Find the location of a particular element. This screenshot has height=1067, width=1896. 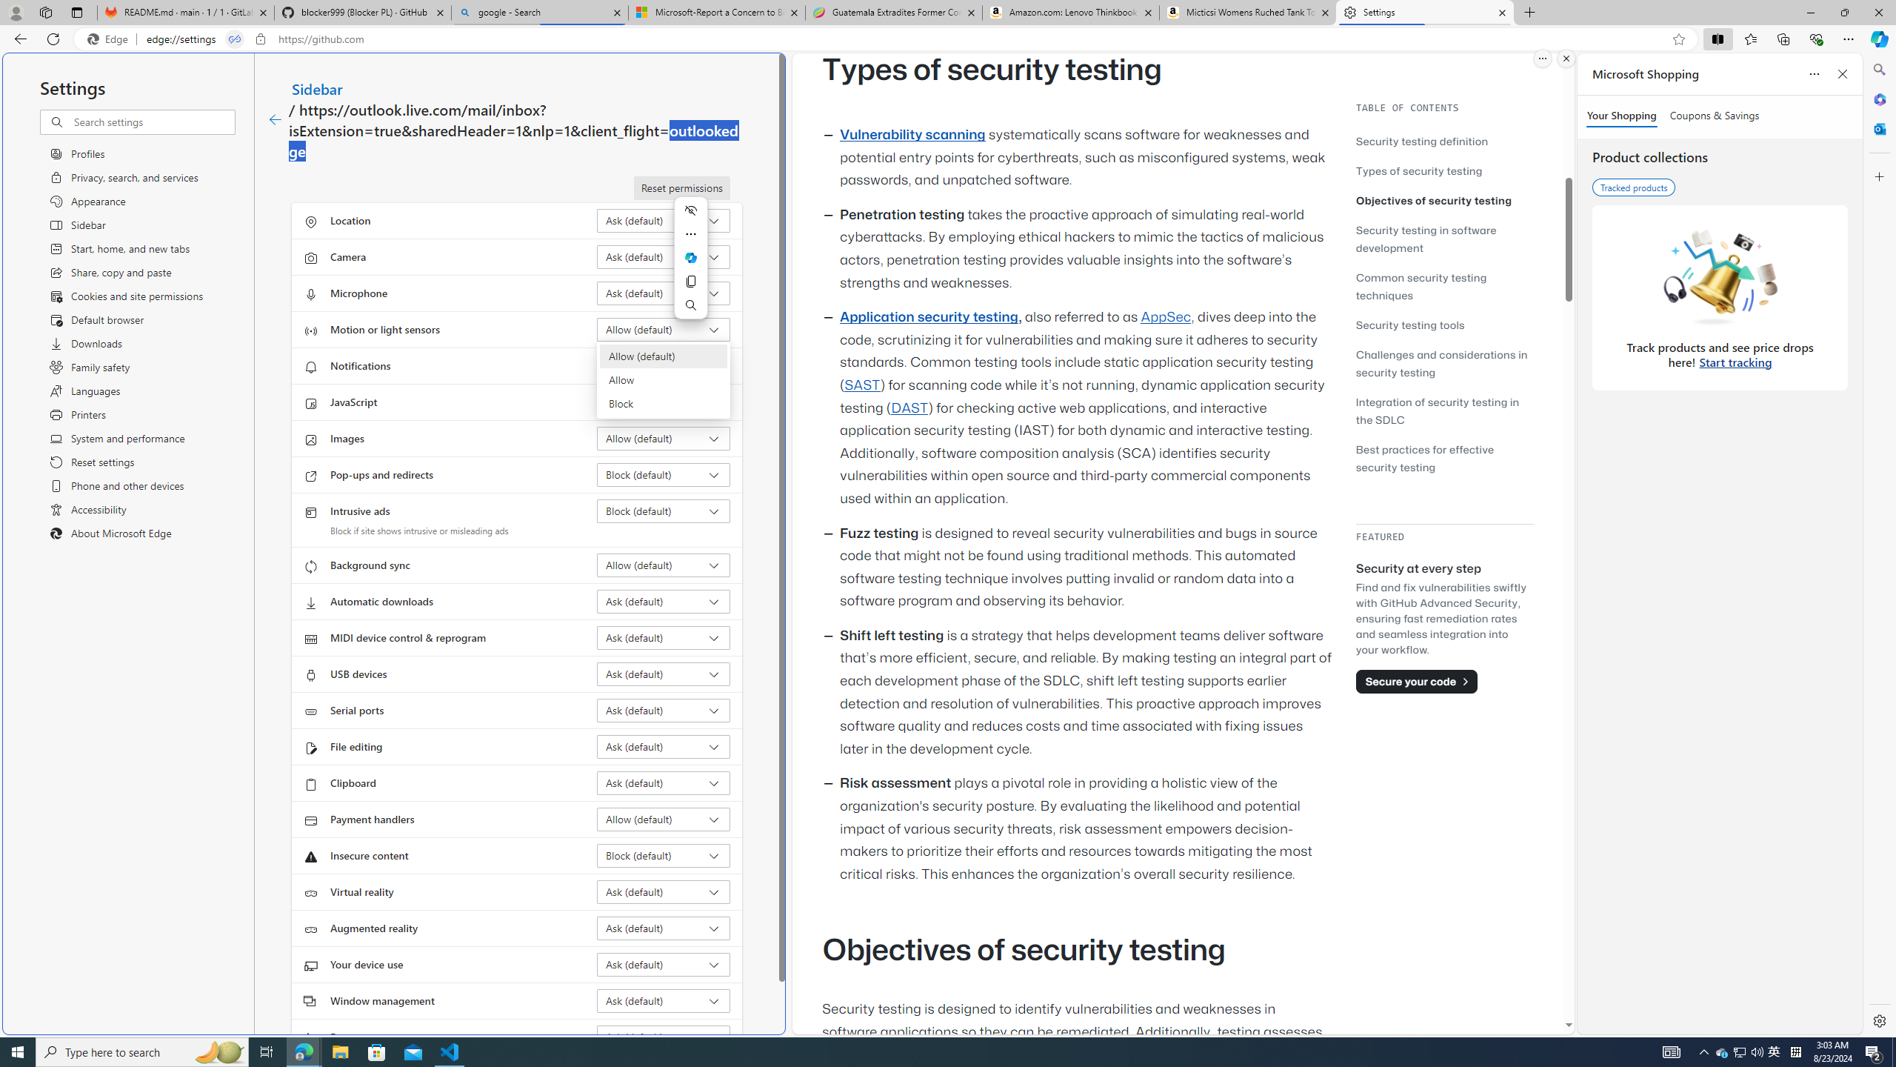

MIDI device control & reprogram Ask (default) is located at coordinates (664, 637).